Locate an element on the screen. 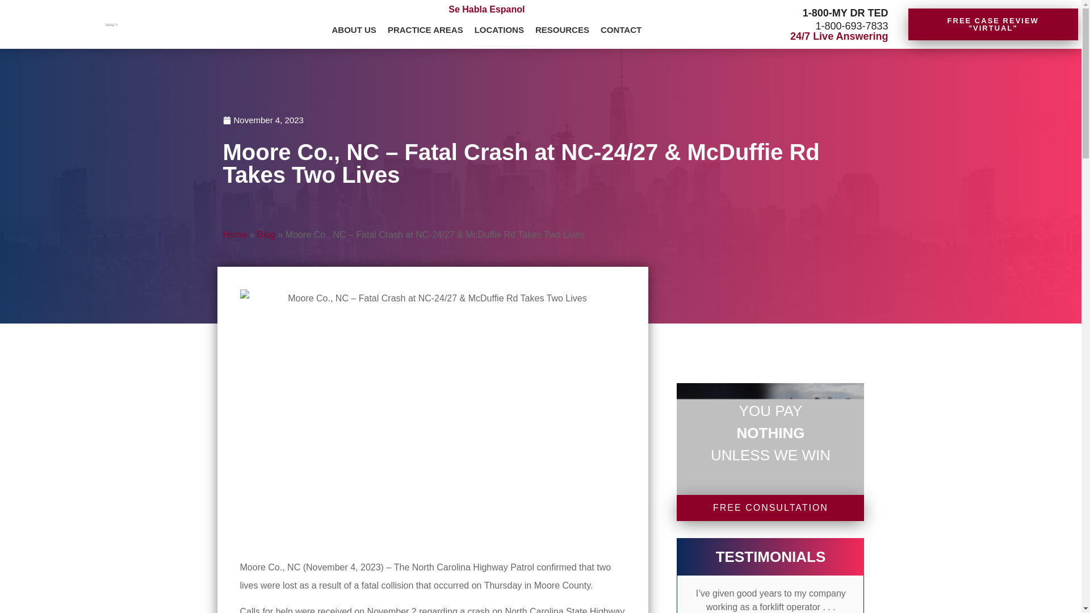 This screenshot has height=613, width=1090. ABOUT US is located at coordinates (354, 31).